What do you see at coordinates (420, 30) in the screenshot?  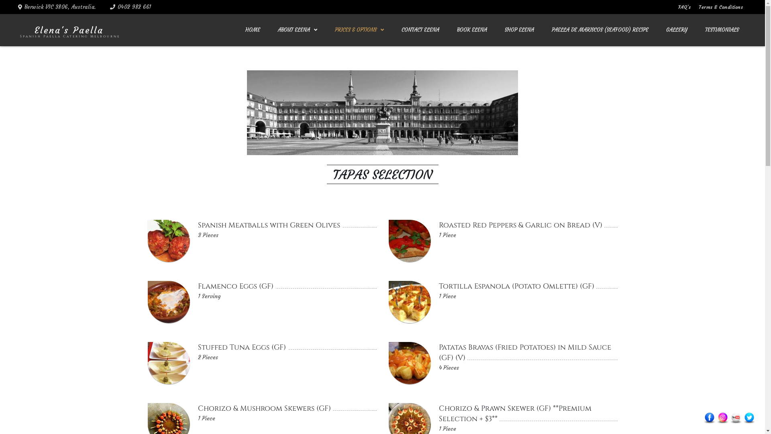 I see `CONTACT ELENA` at bounding box center [420, 30].